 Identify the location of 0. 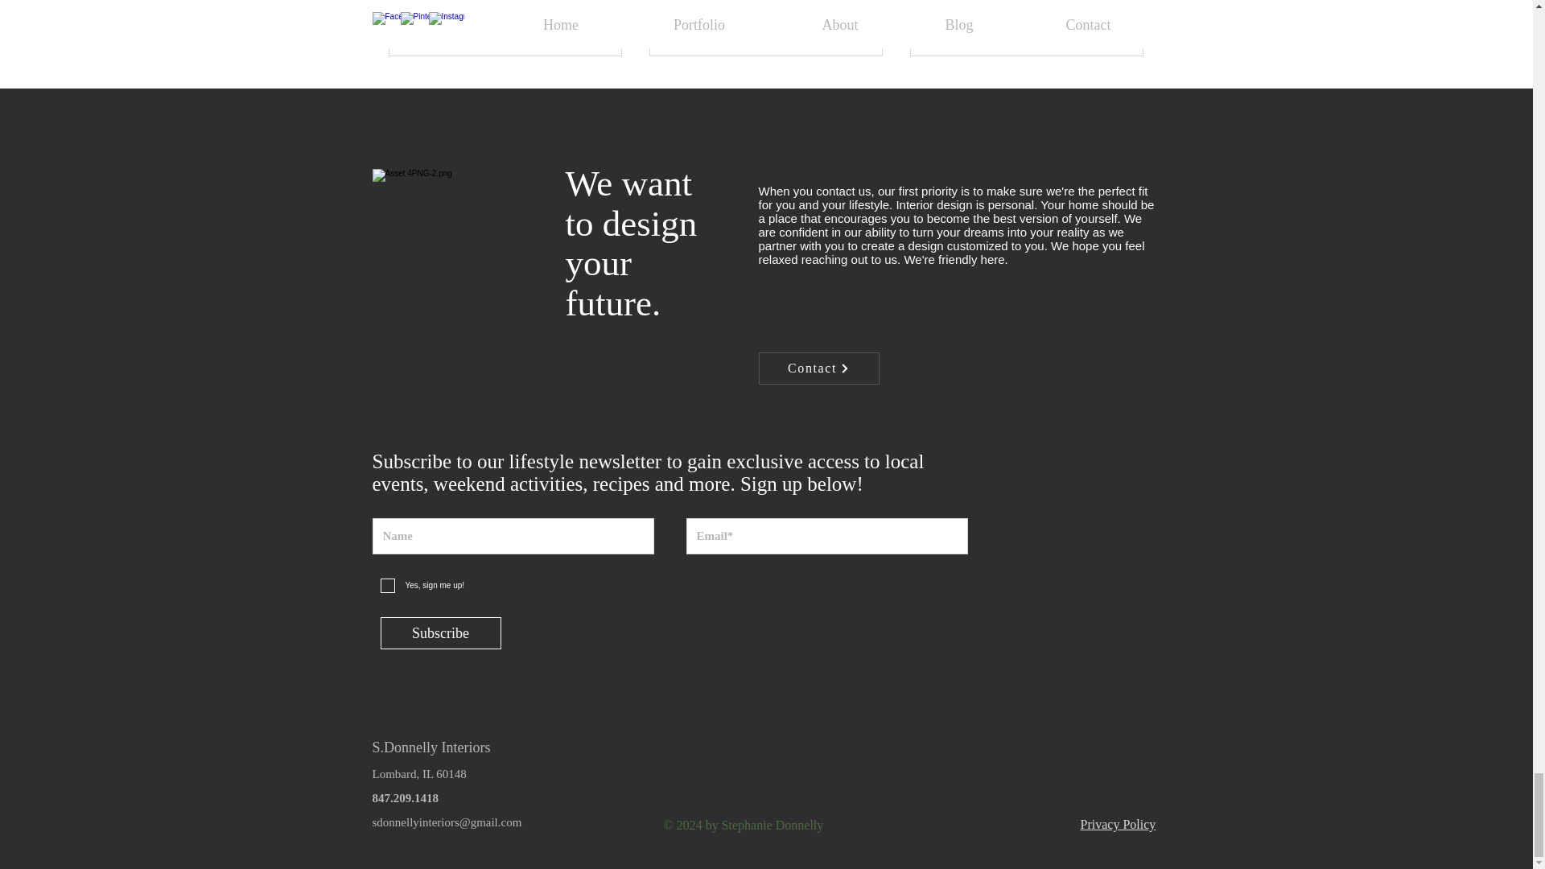
(589, 29).